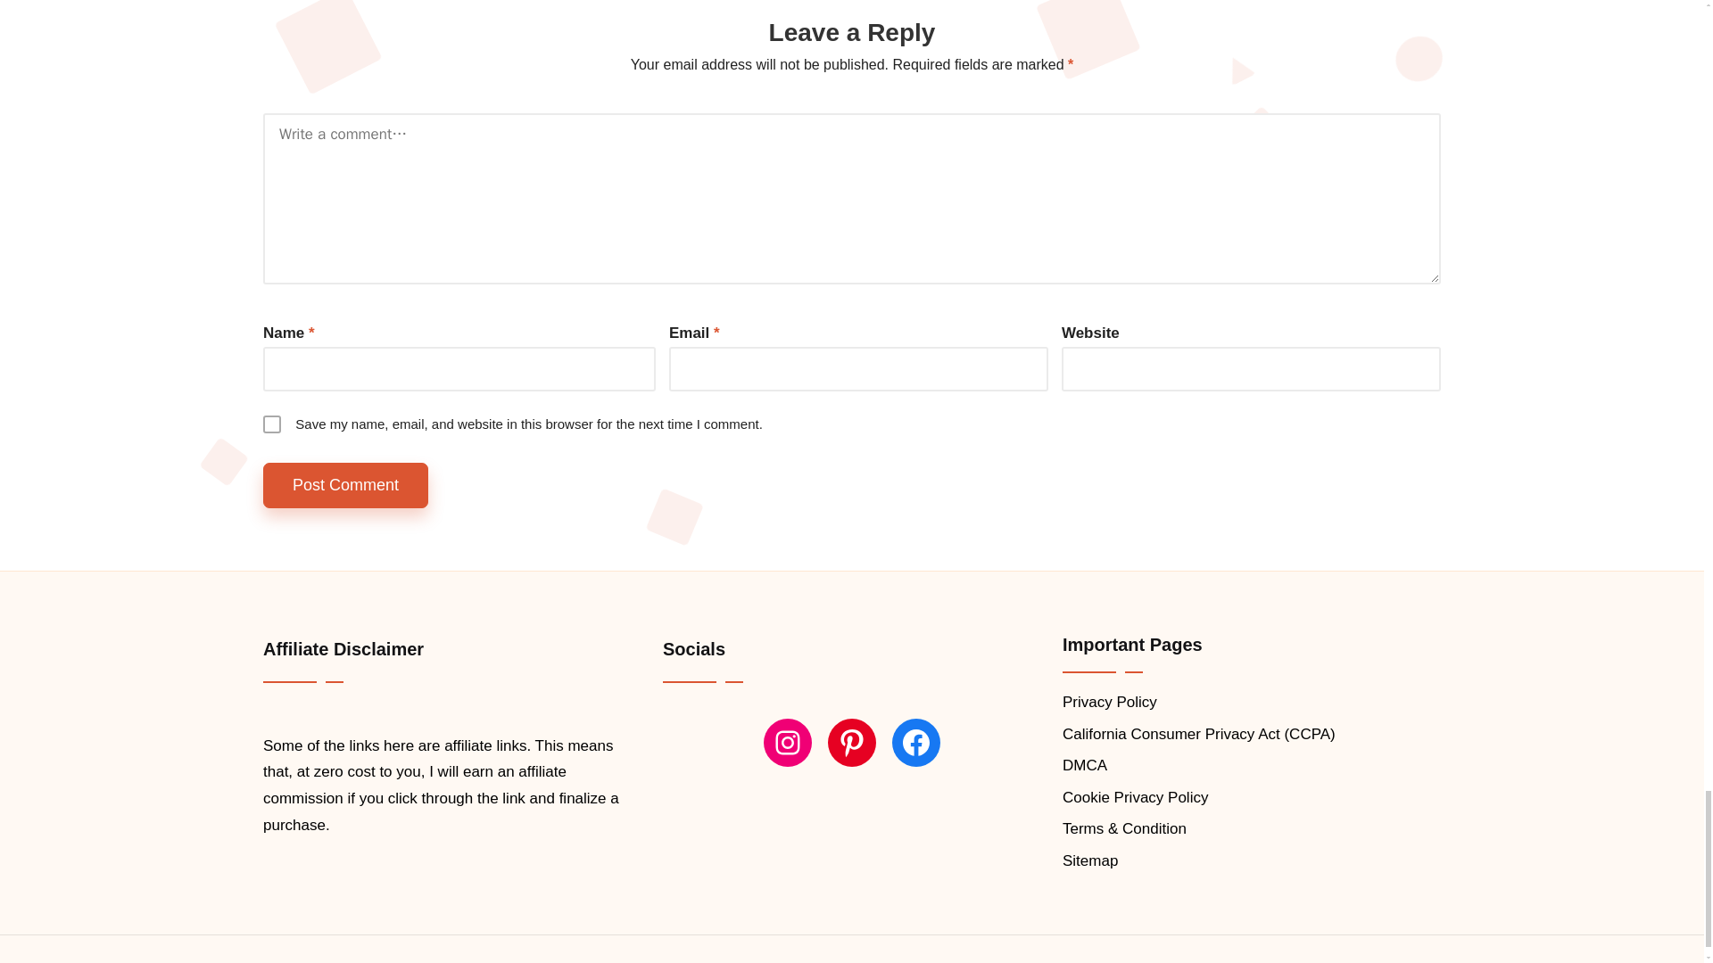 The image size is (1713, 963). I want to click on Post Comment, so click(346, 485).